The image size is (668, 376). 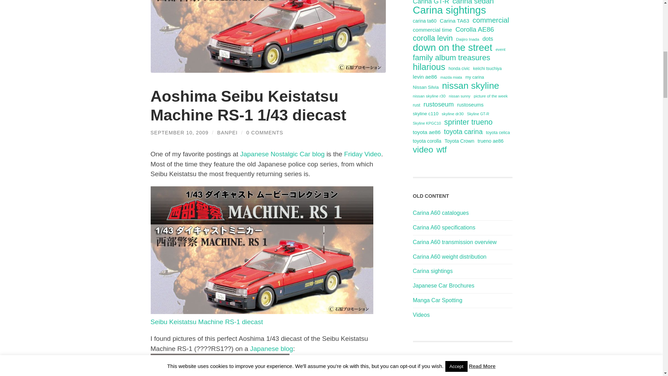 I want to click on SEPTEMBER 10, 2009, so click(x=180, y=132).